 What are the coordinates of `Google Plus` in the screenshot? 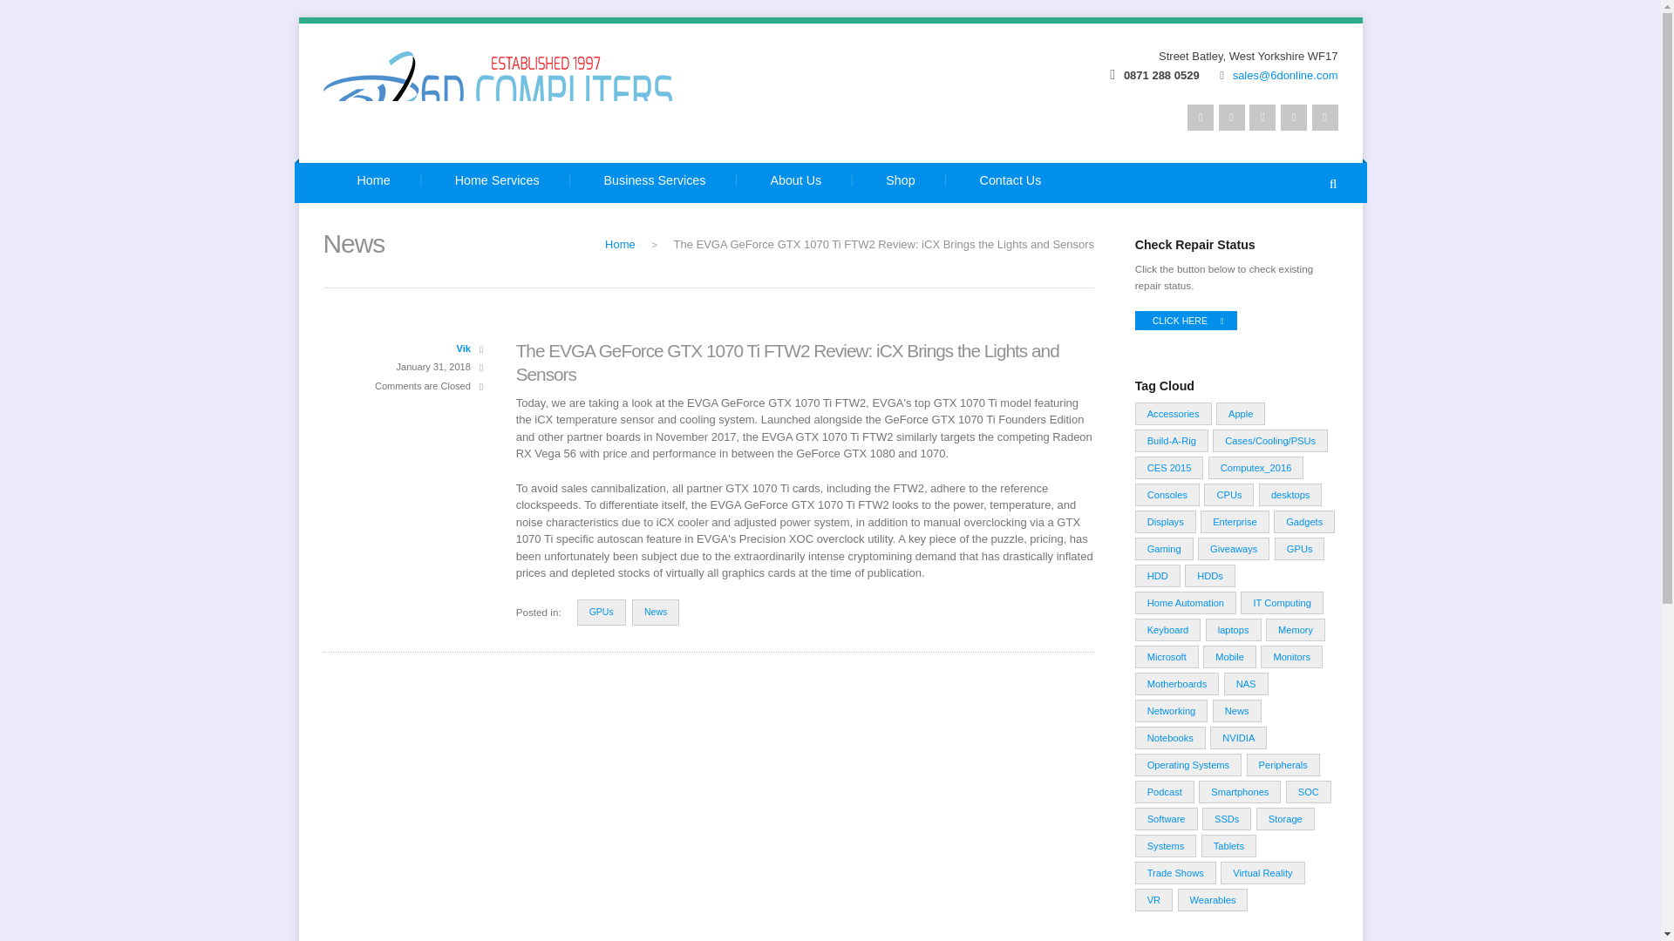 It's located at (1294, 117).